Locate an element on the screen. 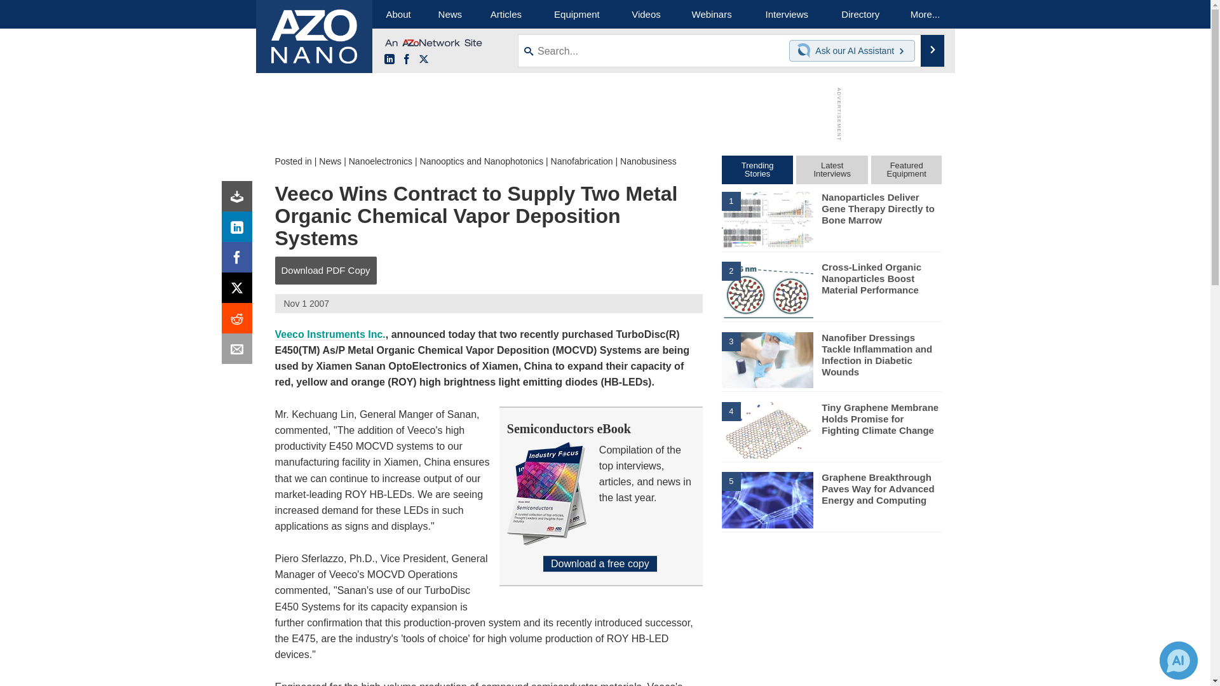 This screenshot has width=1220, height=686. X is located at coordinates (240, 291).